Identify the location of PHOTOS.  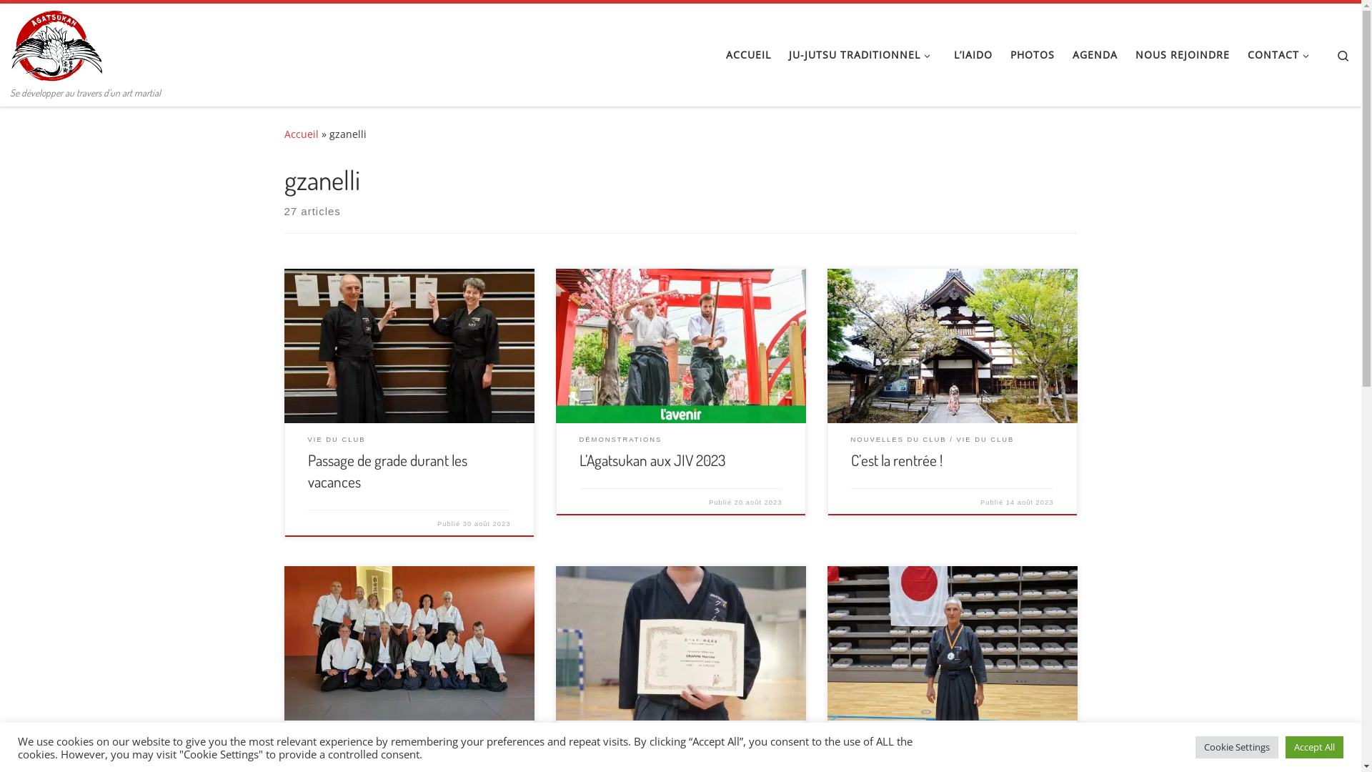
(1032, 55).